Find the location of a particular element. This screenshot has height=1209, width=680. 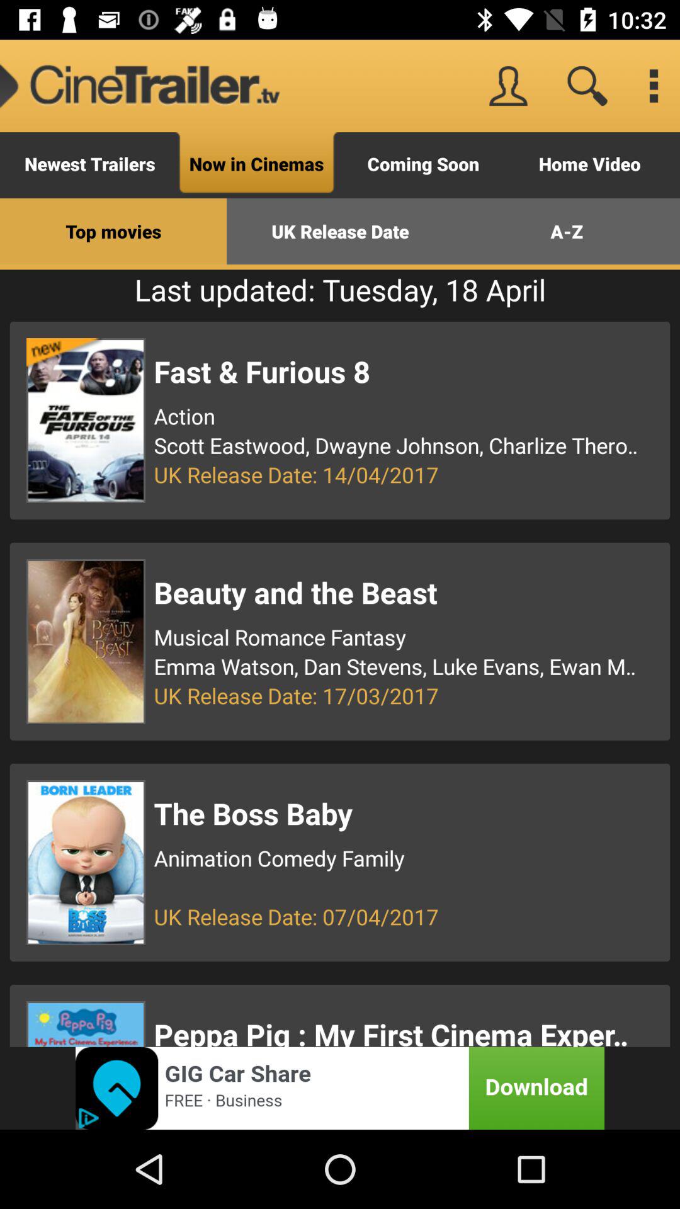

pop up advertisement is located at coordinates (340, 1088).